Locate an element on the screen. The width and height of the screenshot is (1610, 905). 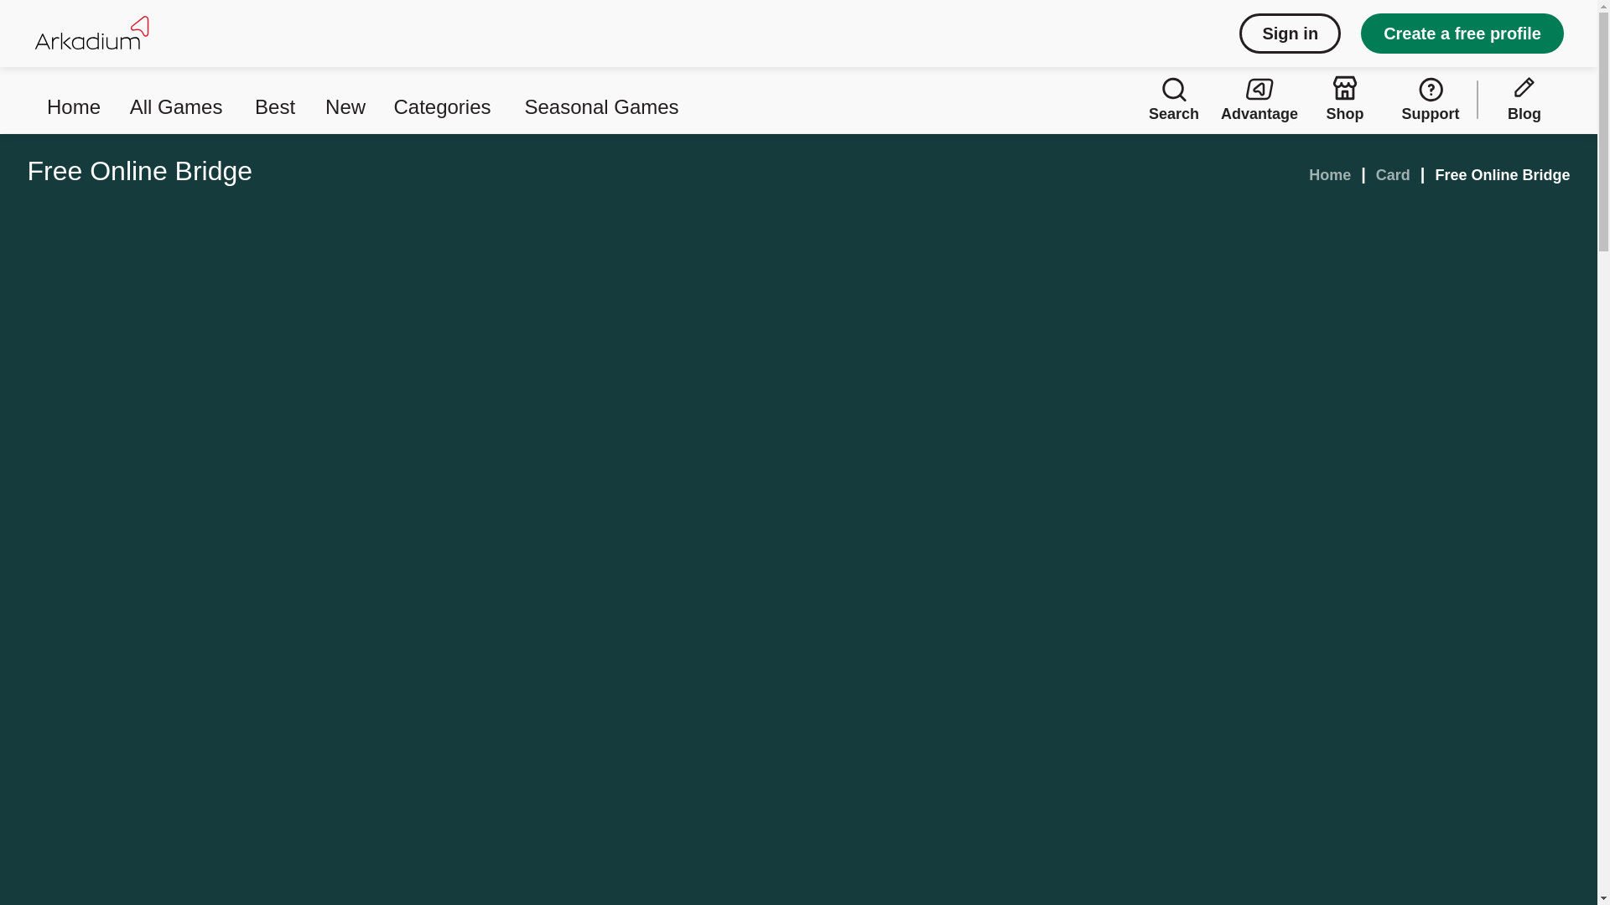
Home is located at coordinates (1329, 174).